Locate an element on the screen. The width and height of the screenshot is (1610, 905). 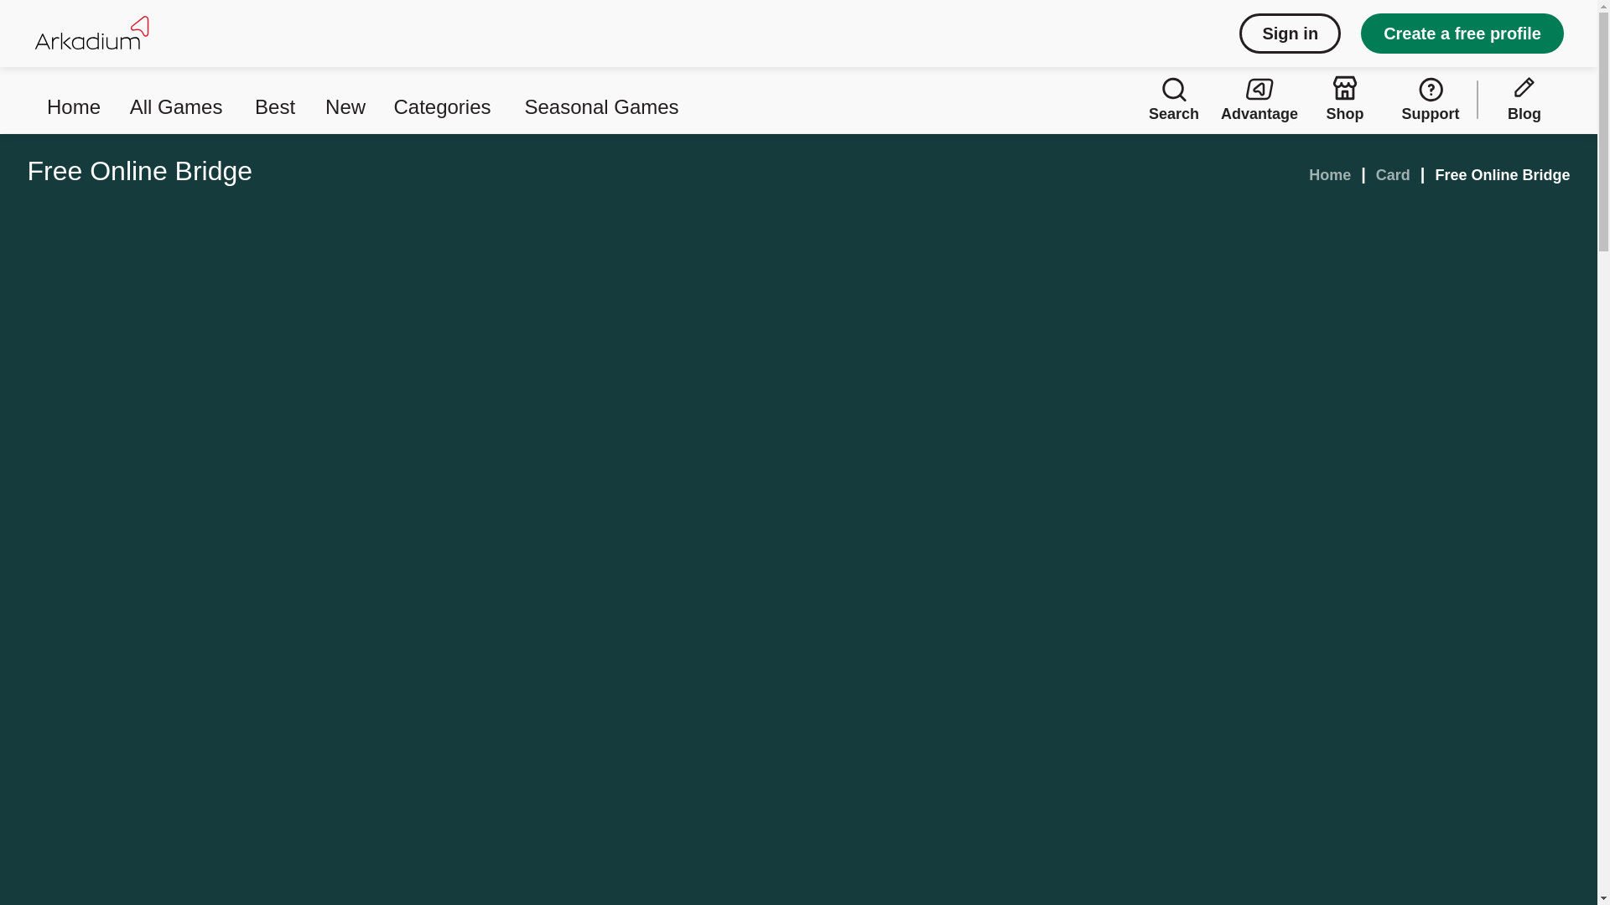
Home is located at coordinates (1329, 174).